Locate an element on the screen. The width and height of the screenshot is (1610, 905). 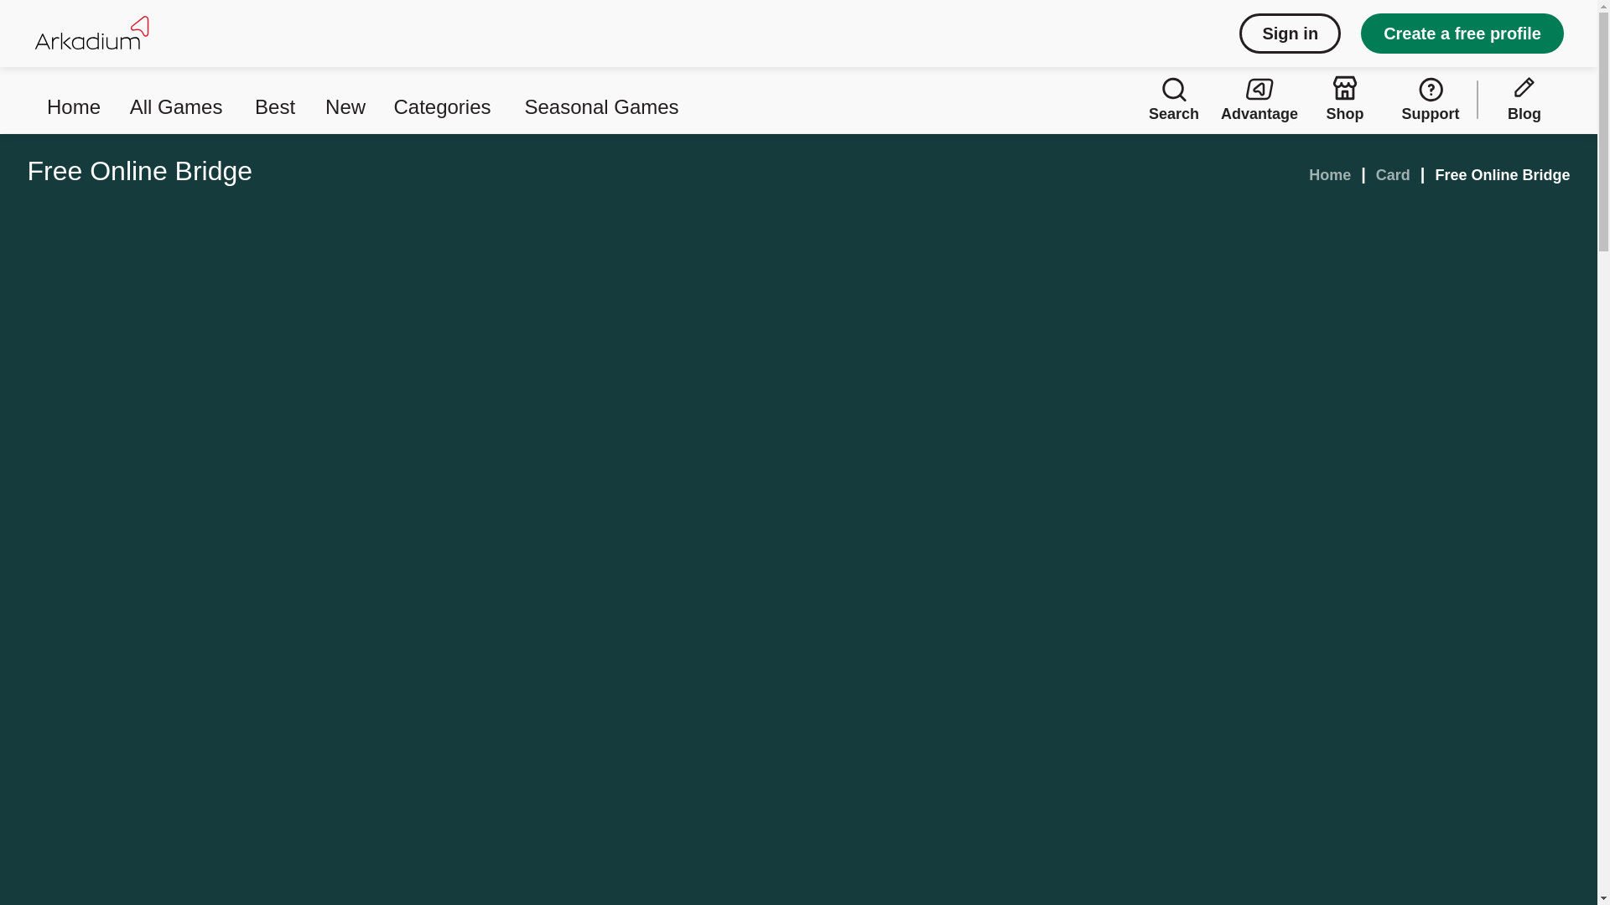
Home is located at coordinates (1329, 174).